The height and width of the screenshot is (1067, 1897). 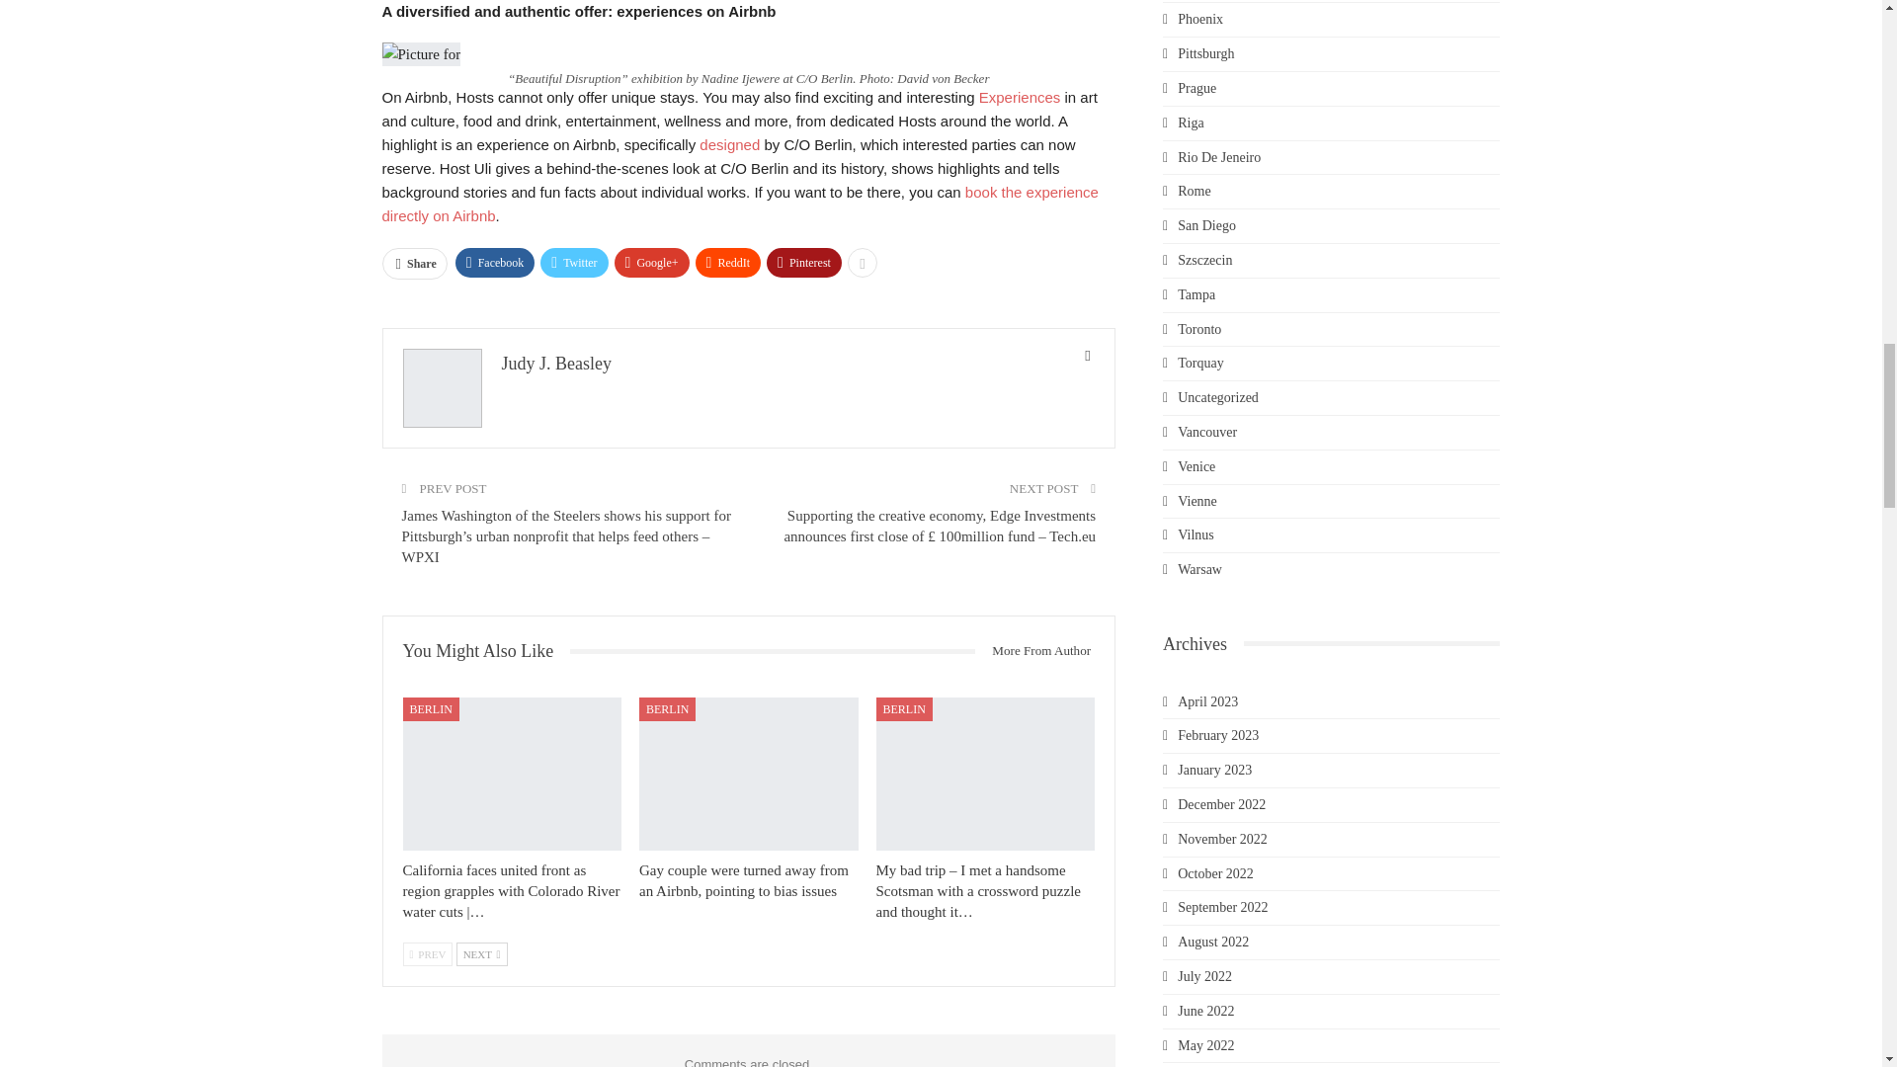 What do you see at coordinates (557, 364) in the screenshot?
I see `Judy J. Beasley` at bounding box center [557, 364].